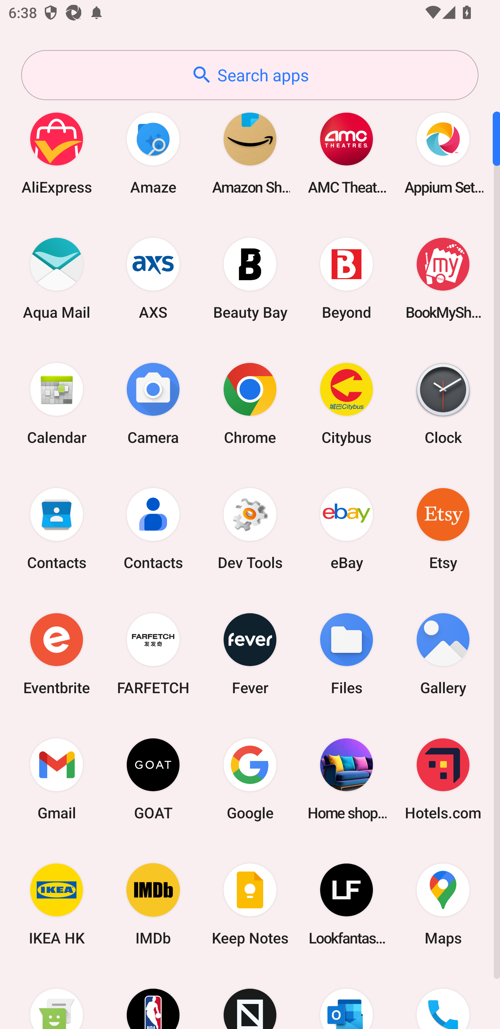 This screenshot has width=500, height=1029. What do you see at coordinates (347, 528) in the screenshot?
I see `eBay` at bounding box center [347, 528].